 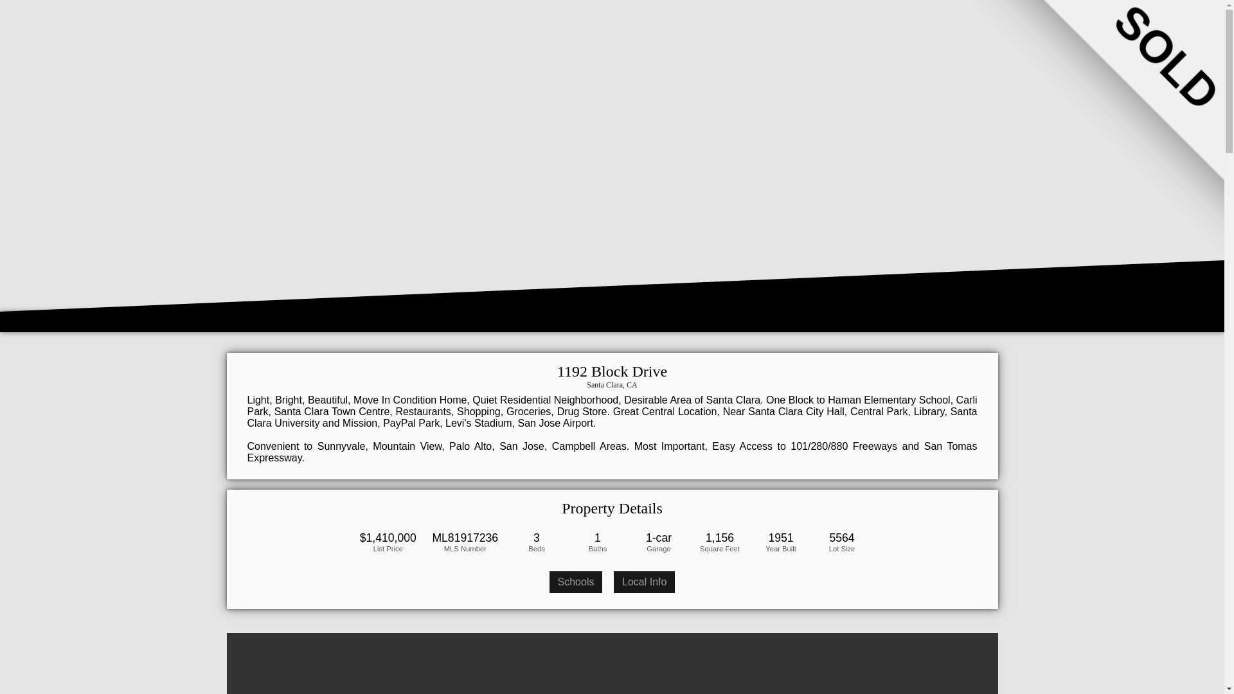 I want to click on Schools, so click(x=576, y=582).